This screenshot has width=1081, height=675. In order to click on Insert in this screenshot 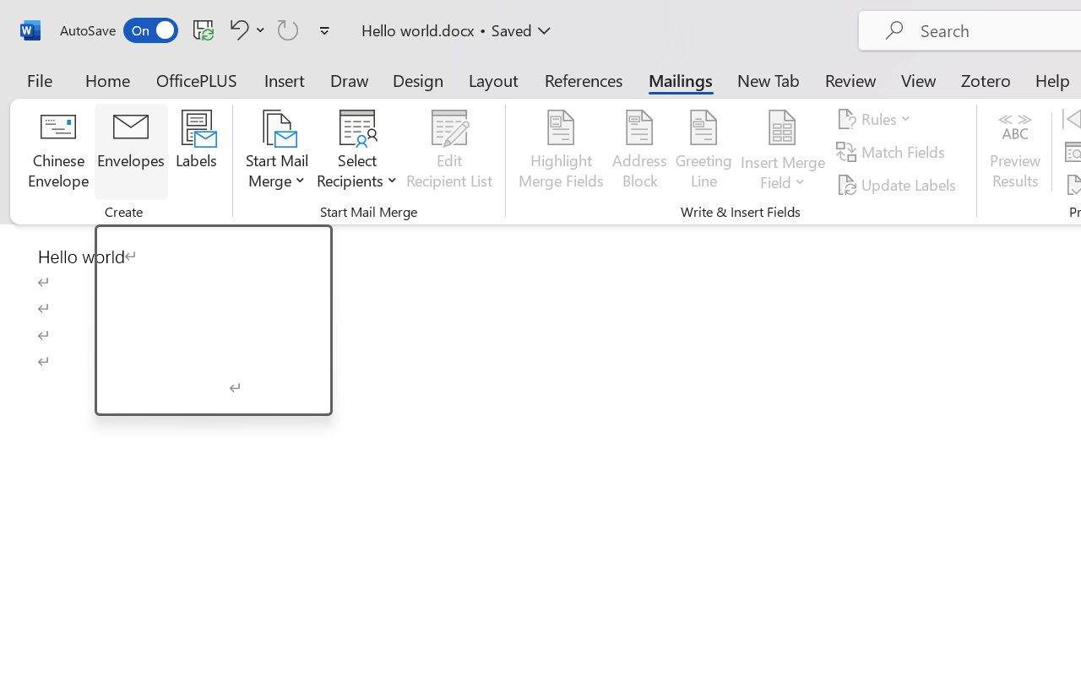, I will do `click(285, 79)`.